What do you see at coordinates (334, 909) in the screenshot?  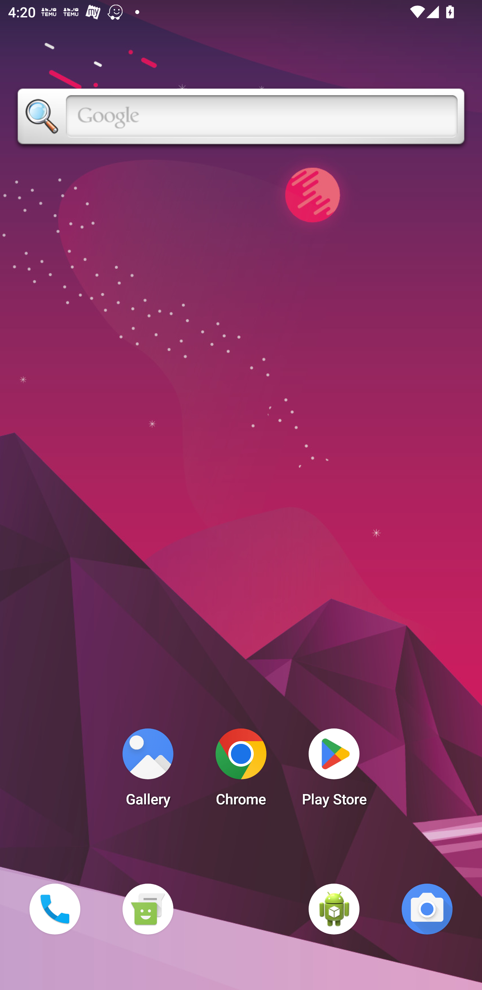 I see `WebView Browser Tester` at bounding box center [334, 909].